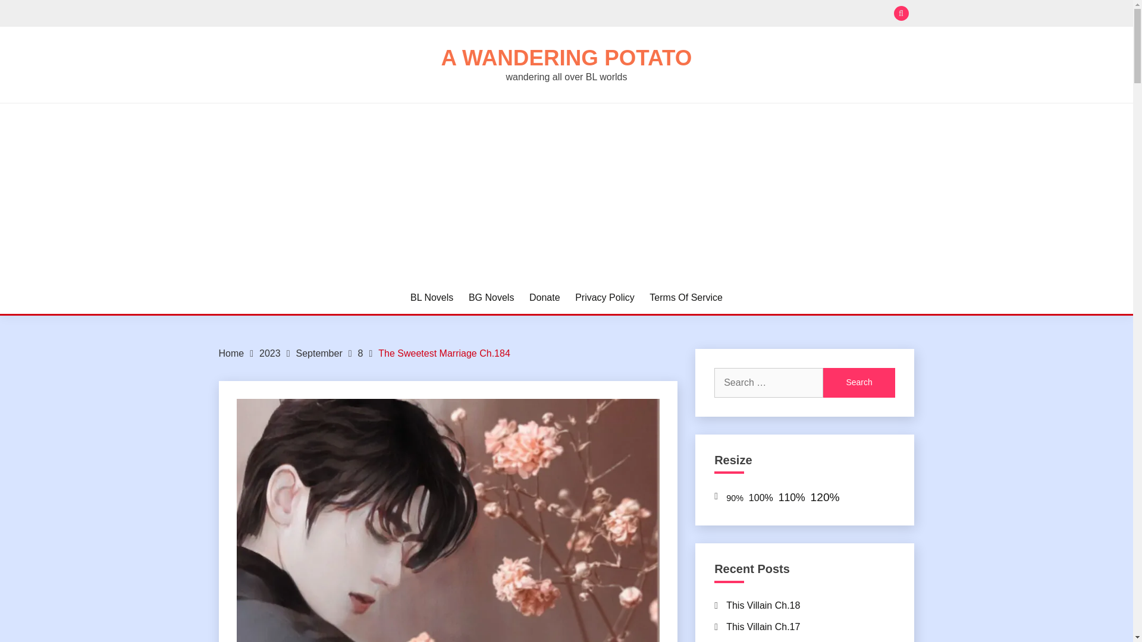 The image size is (1142, 642). Describe the element at coordinates (319, 353) in the screenshot. I see `September` at that location.